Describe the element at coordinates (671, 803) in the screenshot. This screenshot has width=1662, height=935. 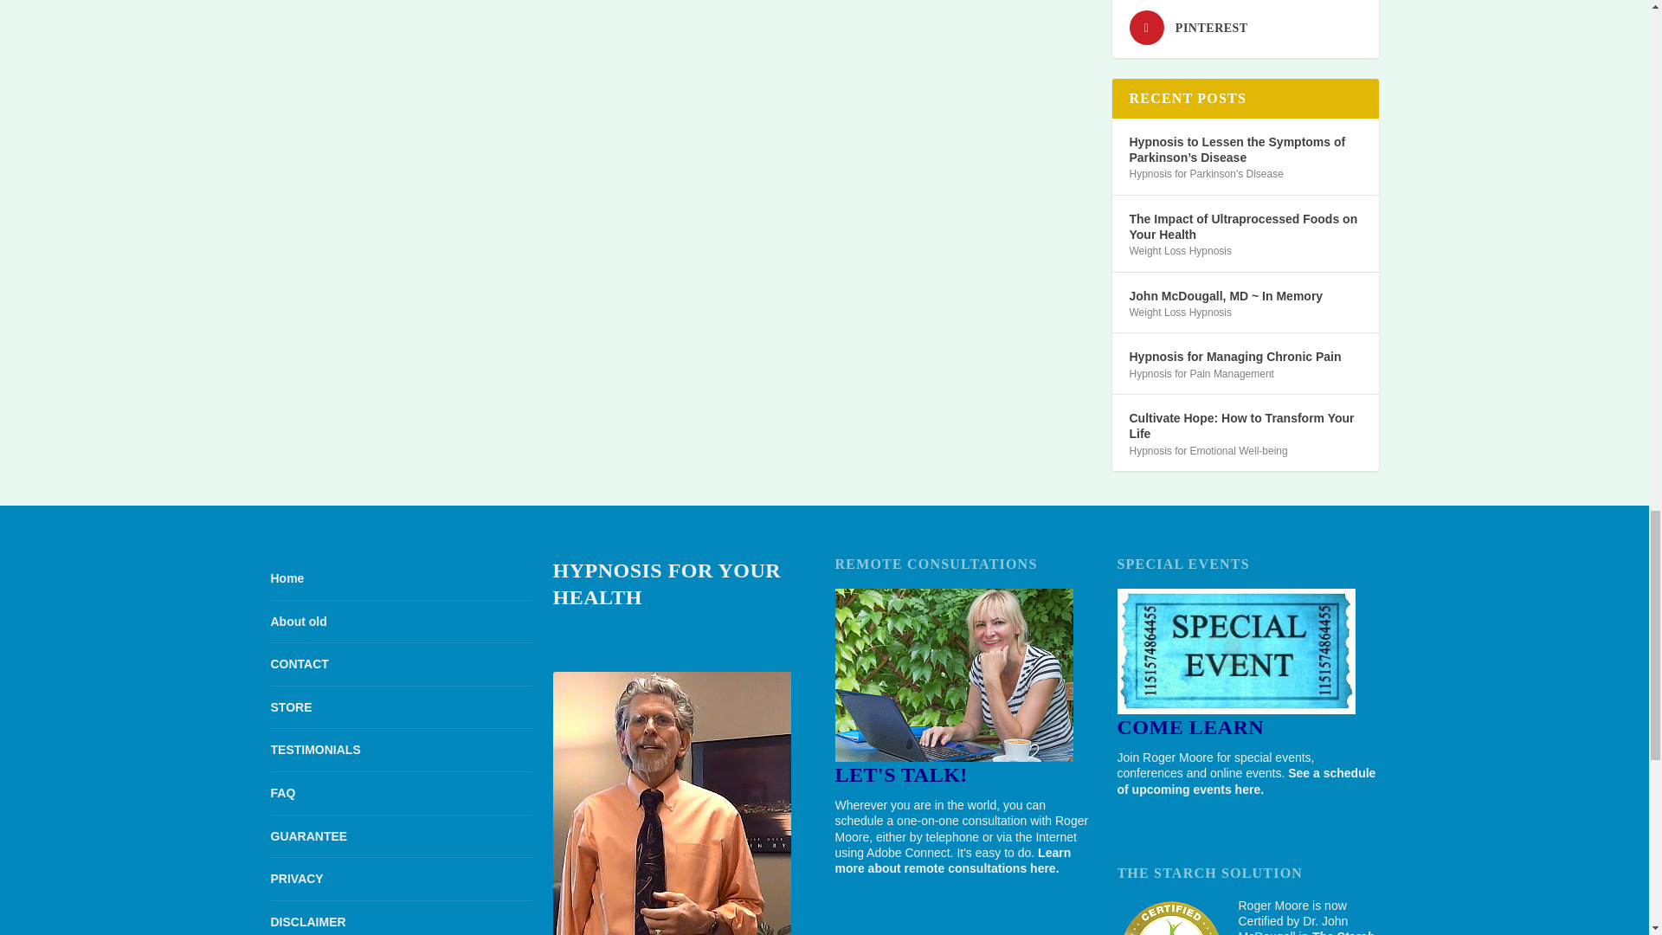
I see `health-sidebar` at that location.